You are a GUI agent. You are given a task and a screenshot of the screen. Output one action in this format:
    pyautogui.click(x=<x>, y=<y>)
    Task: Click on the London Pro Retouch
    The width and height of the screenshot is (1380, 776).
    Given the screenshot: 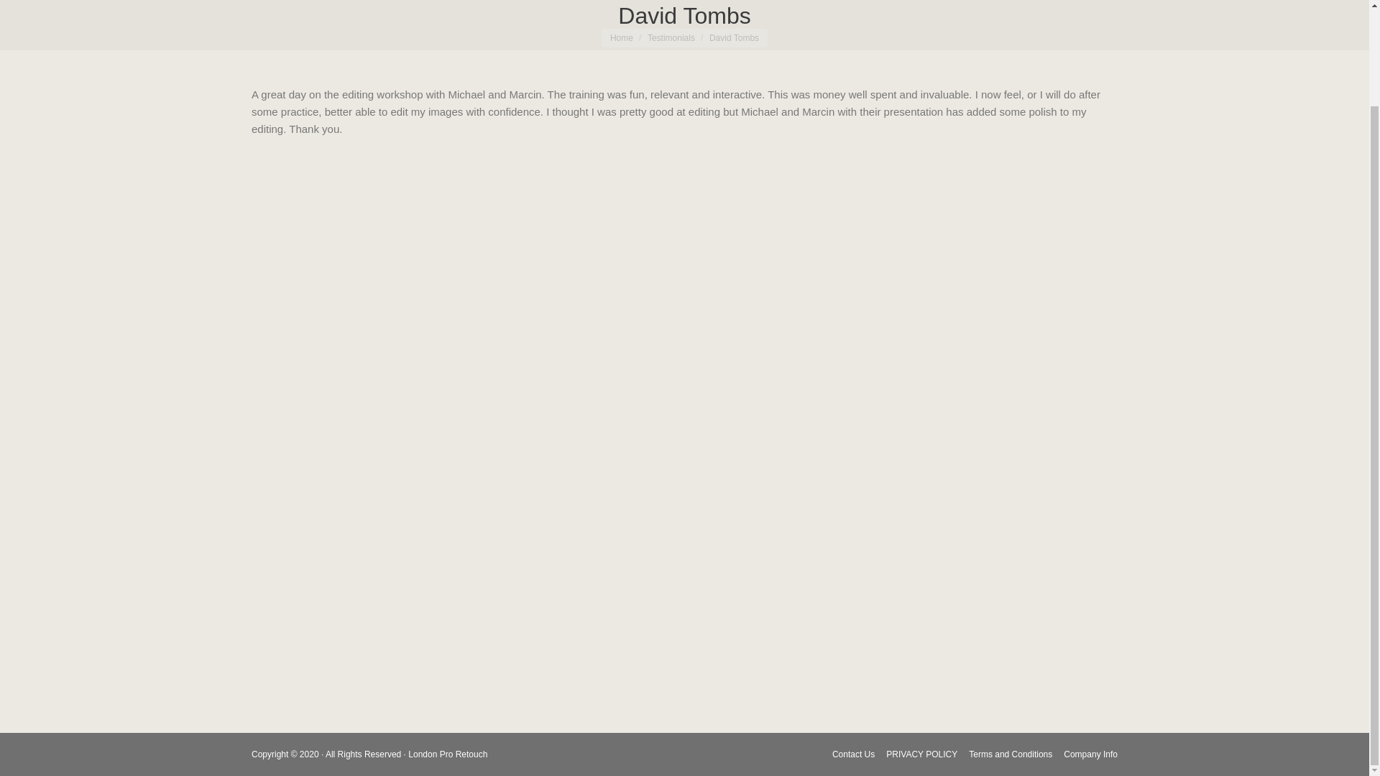 What is the action you would take?
    pyautogui.click(x=447, y=641)
    